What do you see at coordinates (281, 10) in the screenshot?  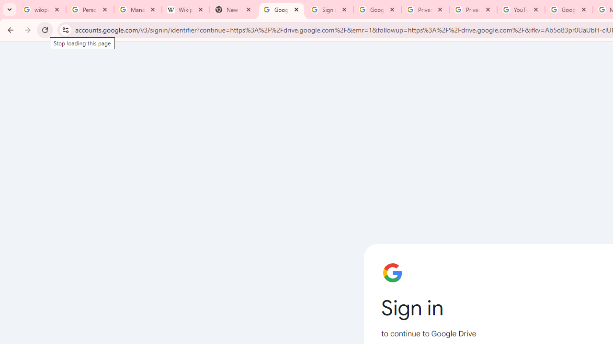 I see `Google Drive: Sign-in` at bounding box center [281, 10].